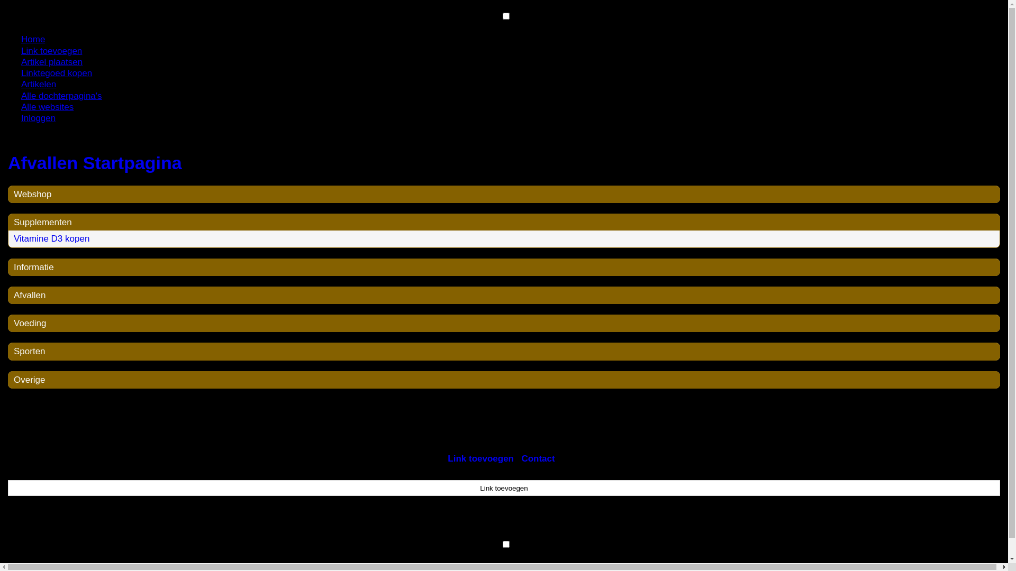  I want to click on Afvallen, so click(30, 295).